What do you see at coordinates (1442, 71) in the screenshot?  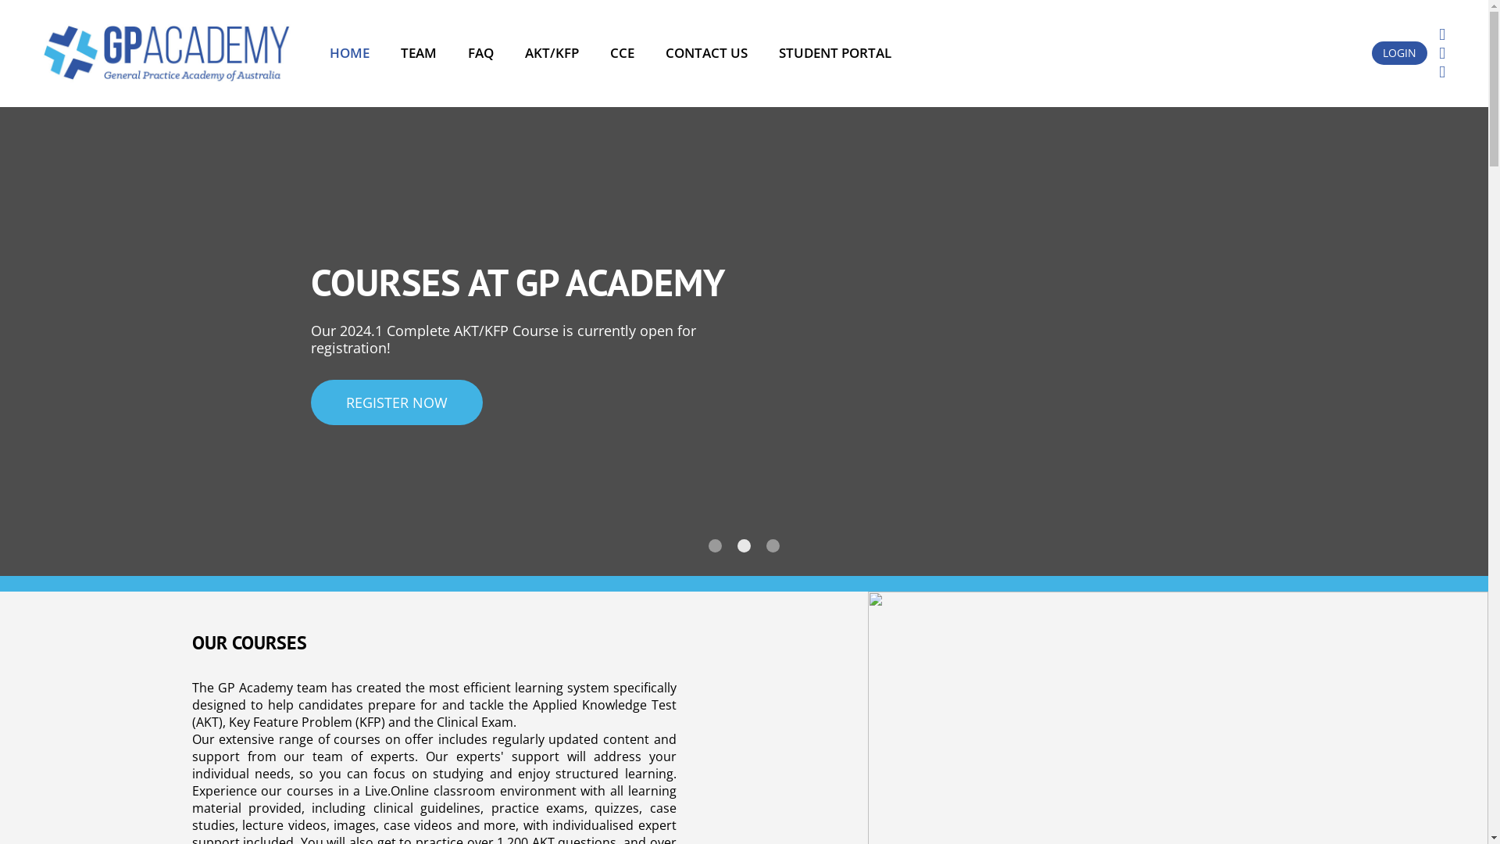 I see `Follow us on Instagram` at bounding box center [1442, 71].